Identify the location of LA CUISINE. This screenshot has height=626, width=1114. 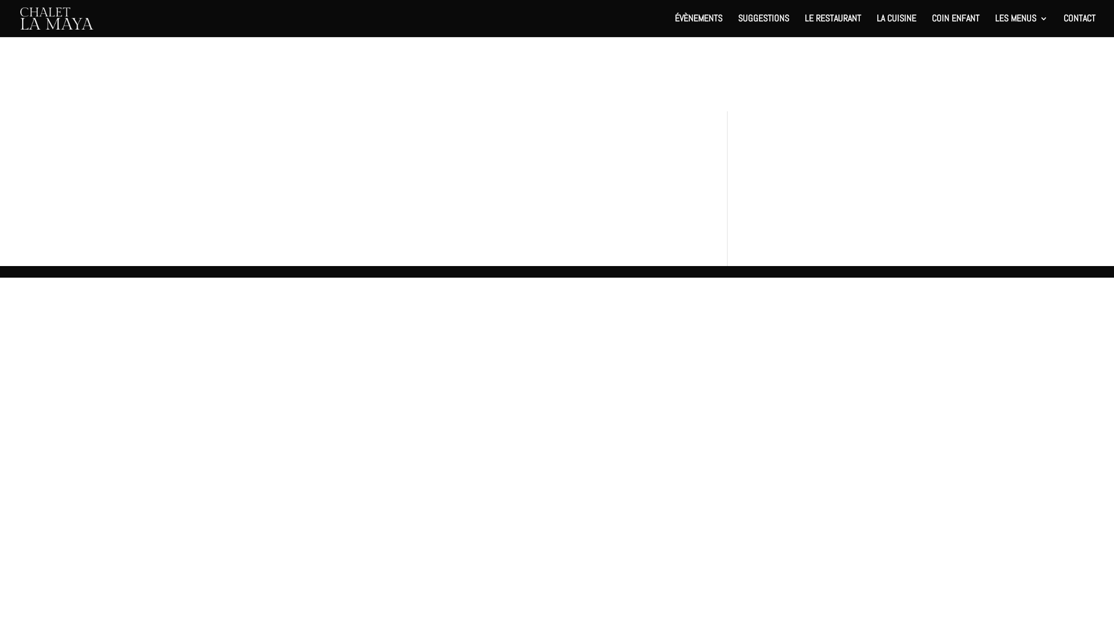
(896, 26).